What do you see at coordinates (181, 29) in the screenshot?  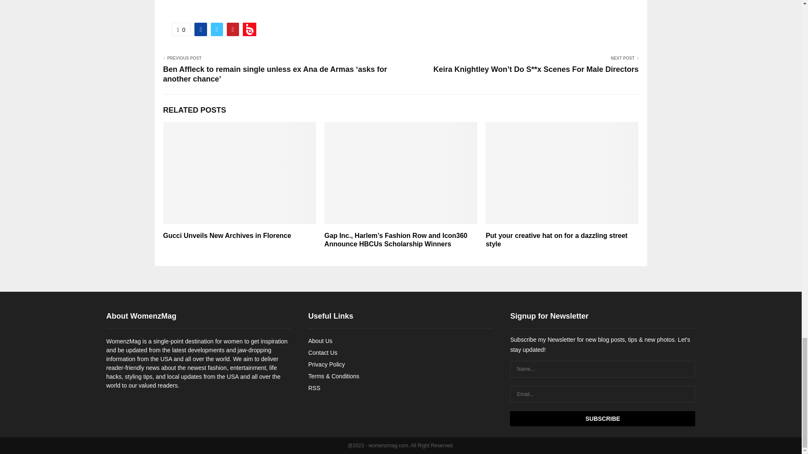 I see `Like` at bounding box center [181, 29].